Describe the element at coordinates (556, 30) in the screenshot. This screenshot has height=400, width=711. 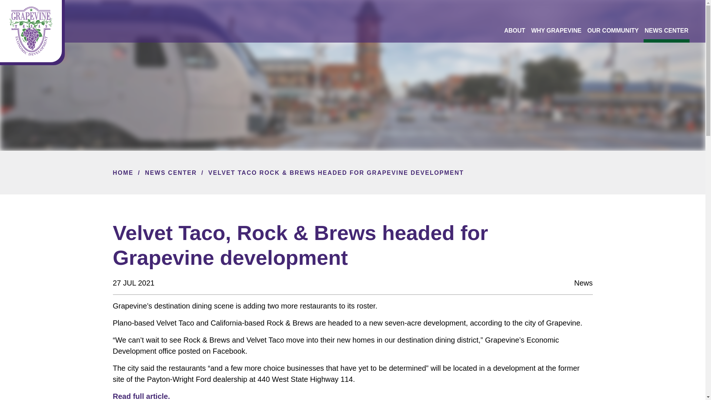
I see `WHY GRAPEVINE` at that location.